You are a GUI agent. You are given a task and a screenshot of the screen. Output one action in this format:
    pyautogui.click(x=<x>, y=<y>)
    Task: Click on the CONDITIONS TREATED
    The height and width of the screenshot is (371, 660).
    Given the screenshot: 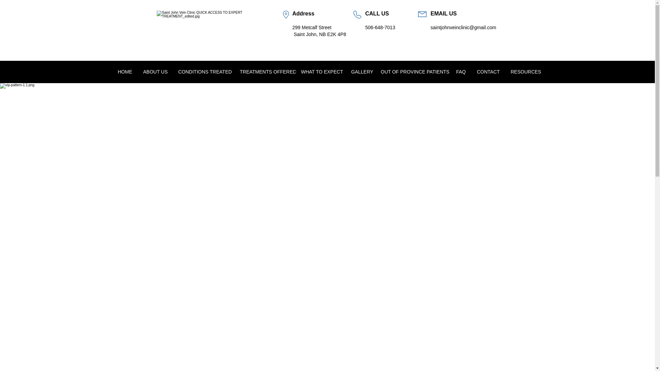 What is the action you would take?
    pyautogui.click(x=203, y=72)
    